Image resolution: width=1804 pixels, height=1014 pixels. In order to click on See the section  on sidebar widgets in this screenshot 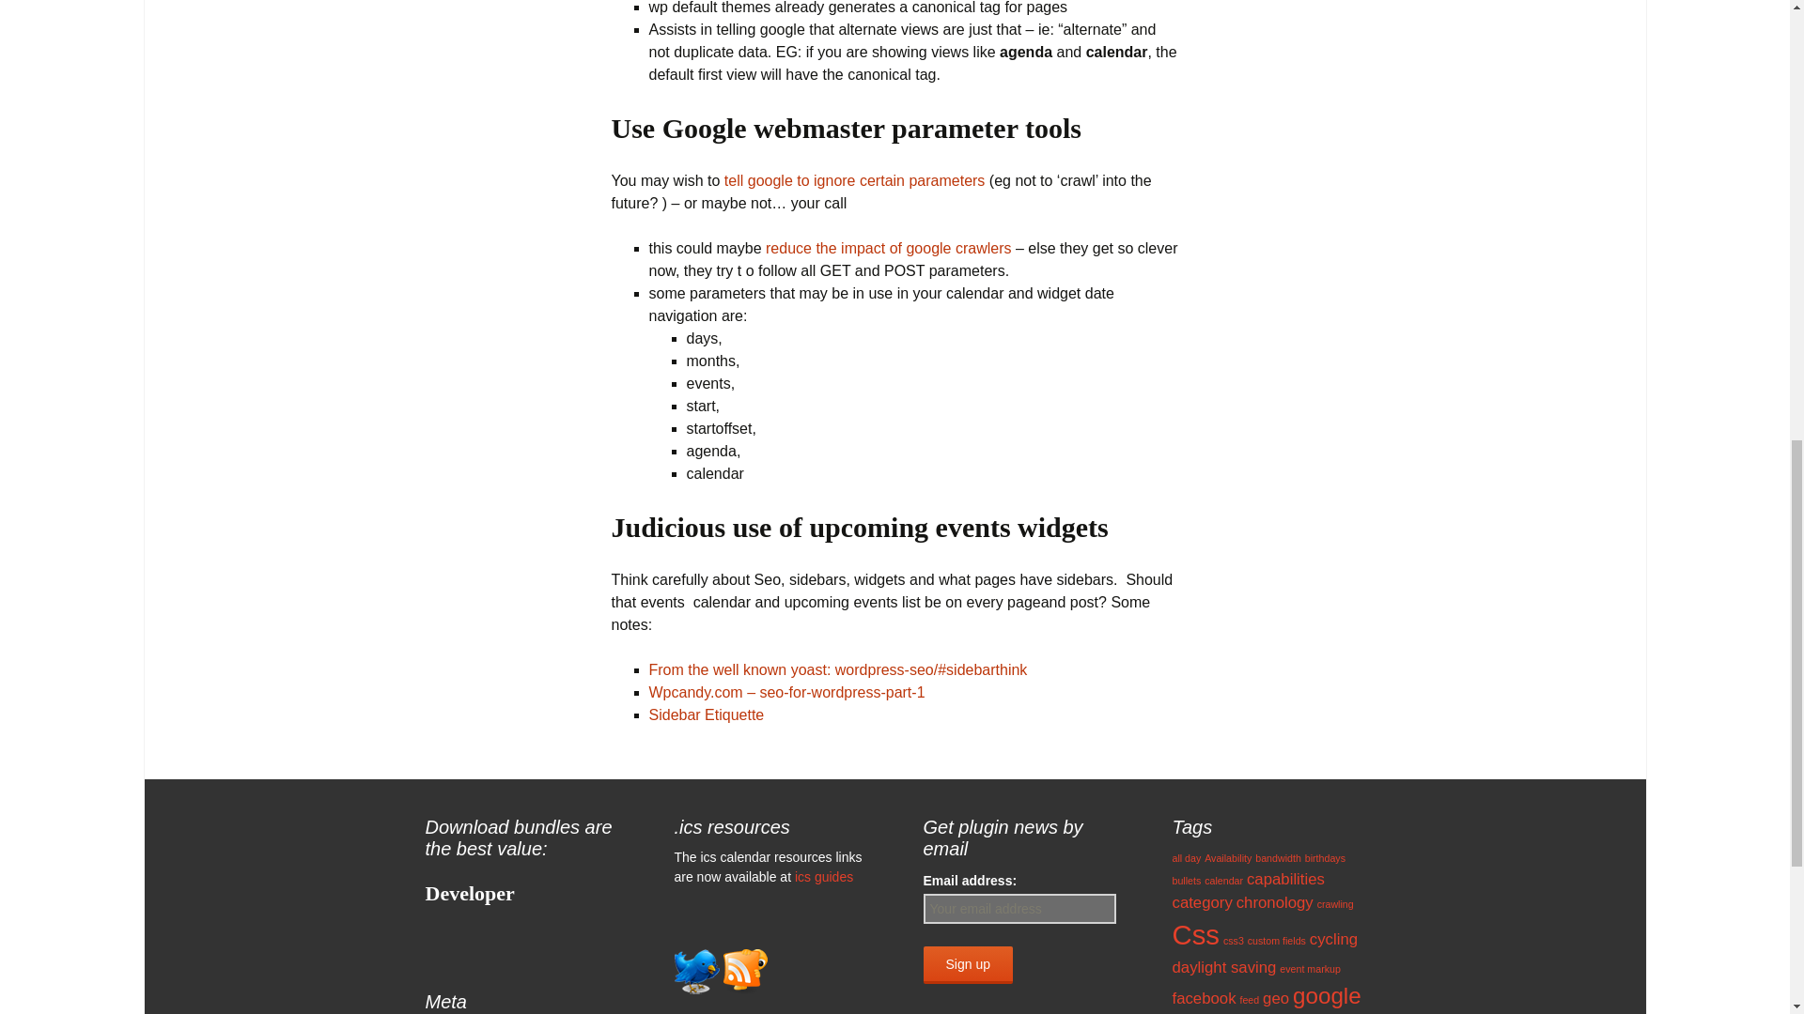, I will do `click(785, 693)`.